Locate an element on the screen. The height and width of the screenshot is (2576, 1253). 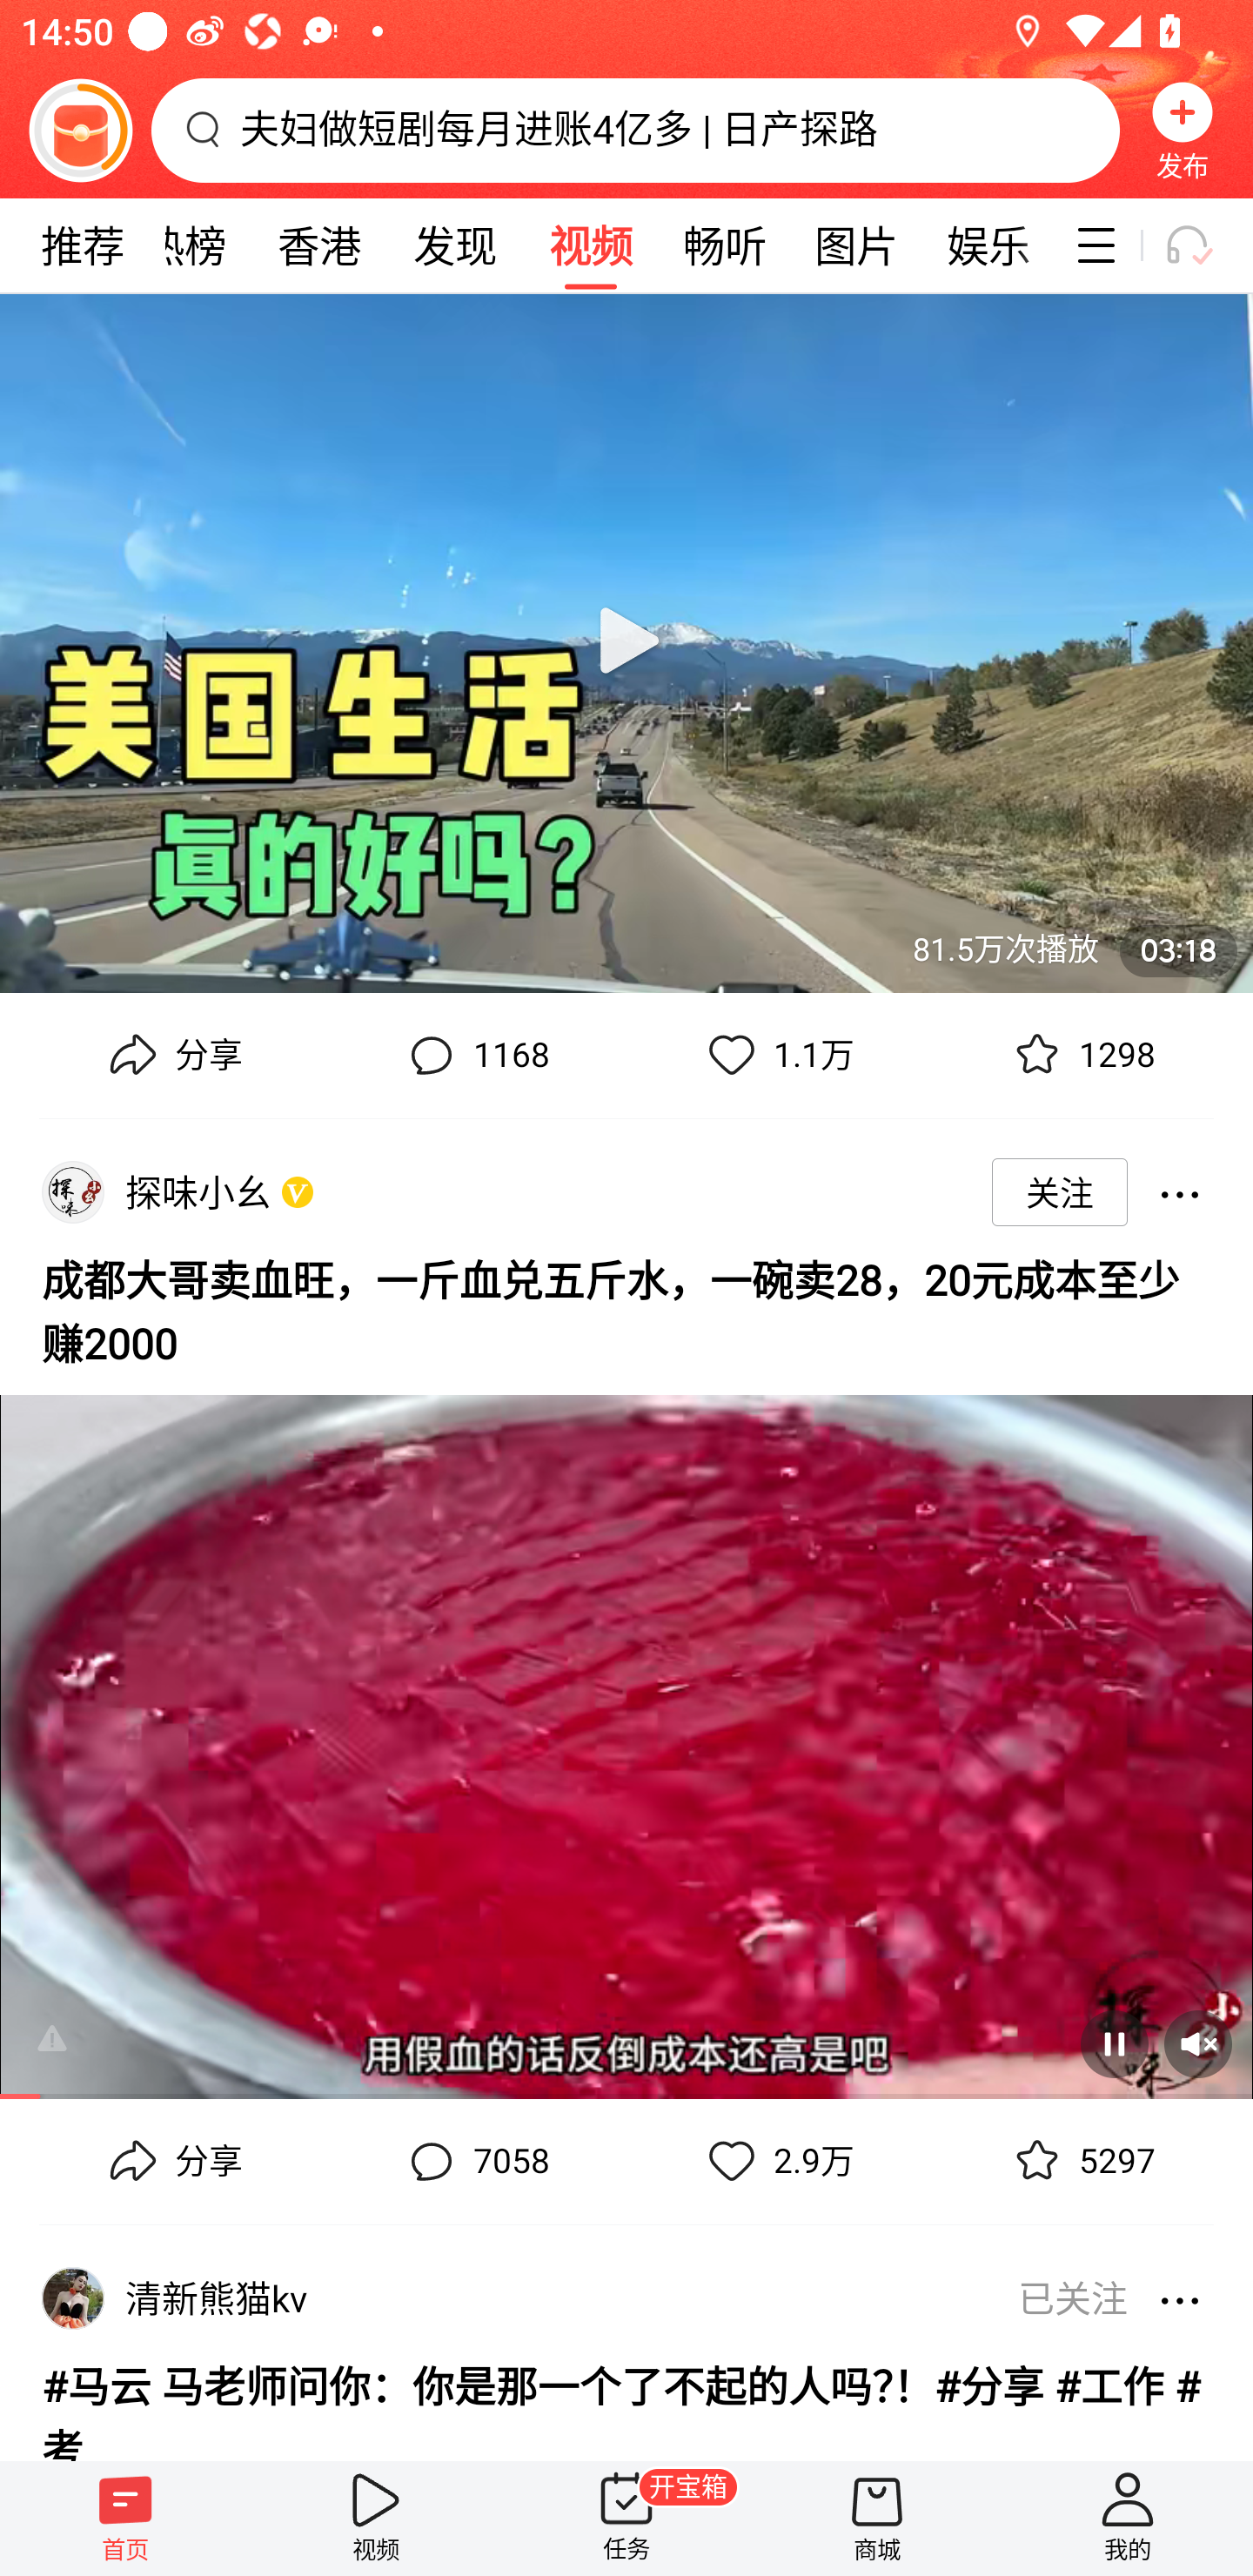
请健康饮食，拒绝浪费 is located at coordinates (73, 2036).